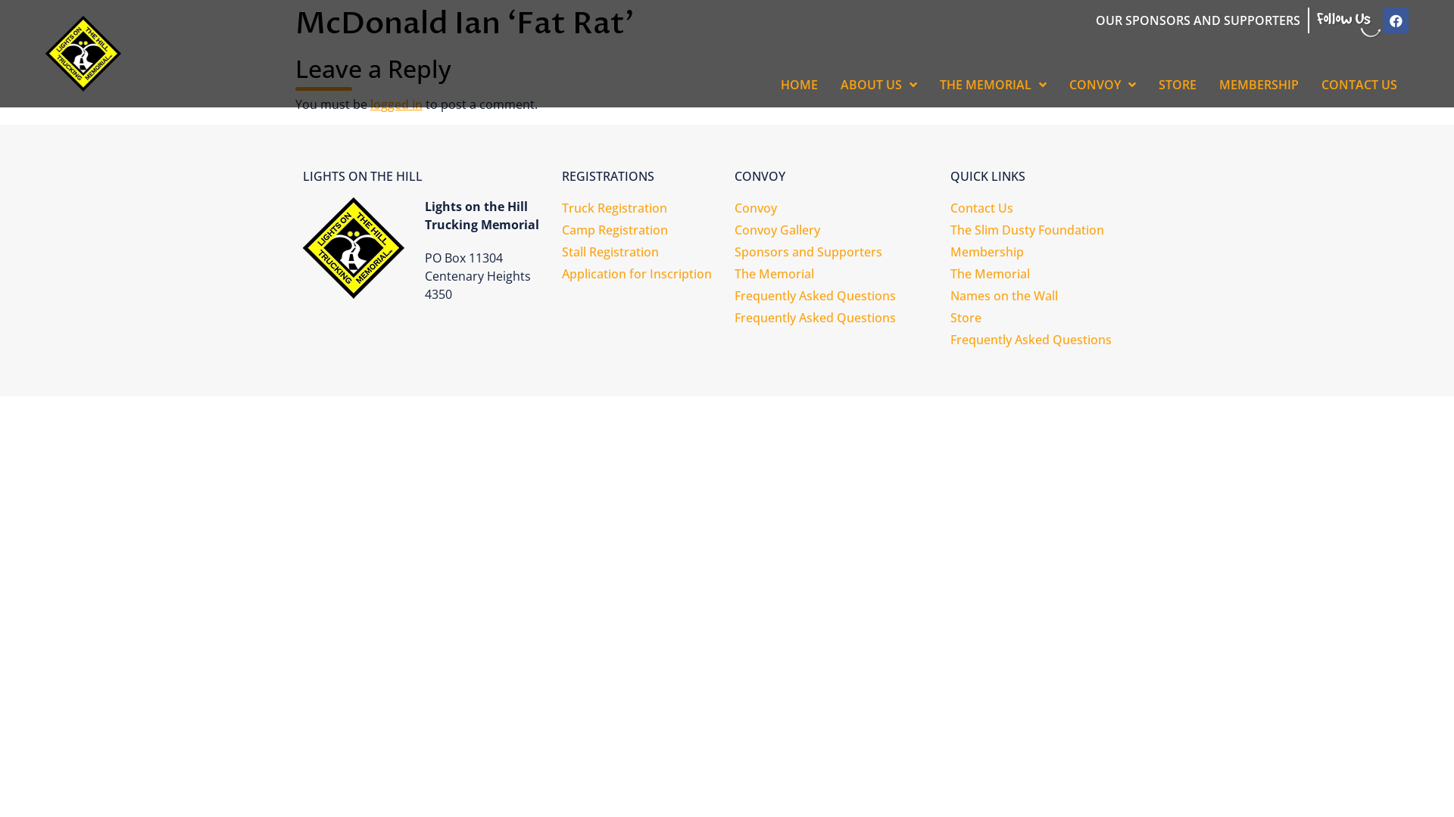 The image size is (1454, 817). I want to click on Camp Registration, so click(641, 230).